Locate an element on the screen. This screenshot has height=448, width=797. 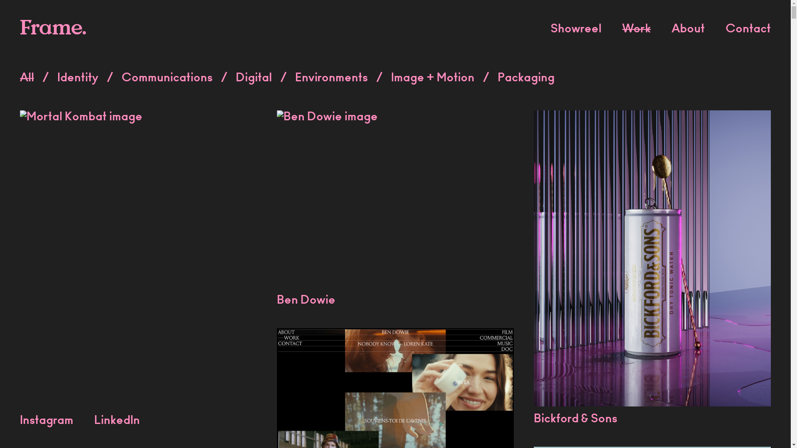
Image + Motion is located at coordinates (433, 78).